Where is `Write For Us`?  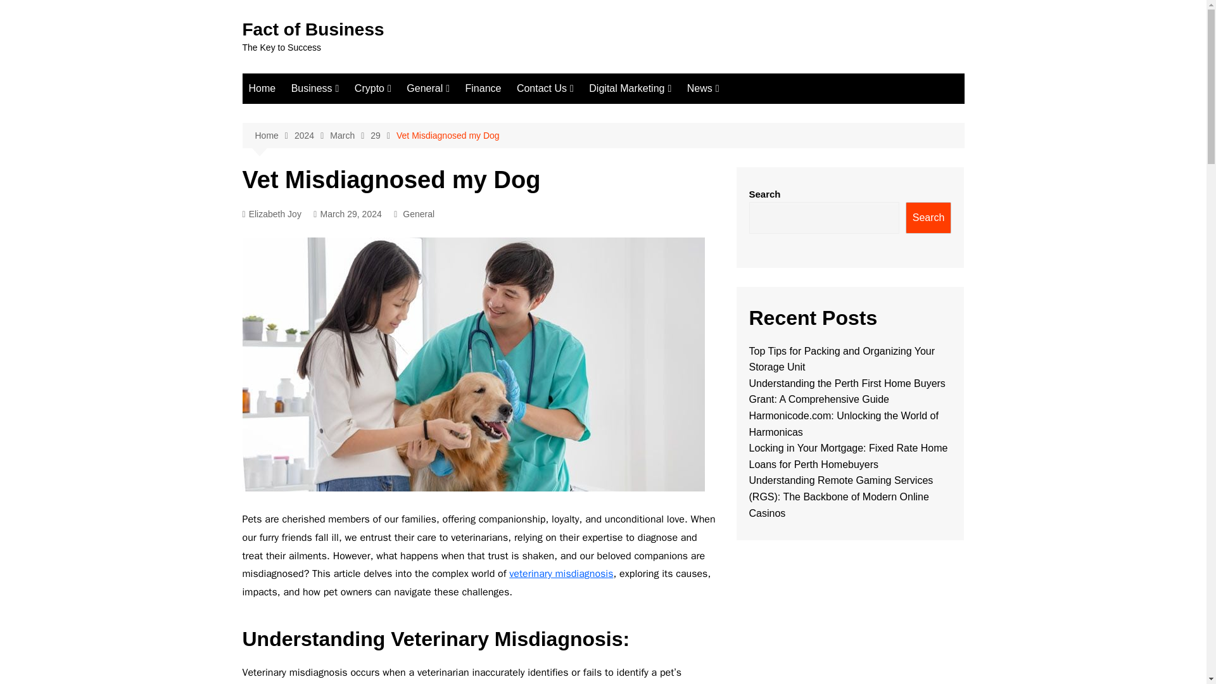
Write For Us is located at coordinates (580, 135).